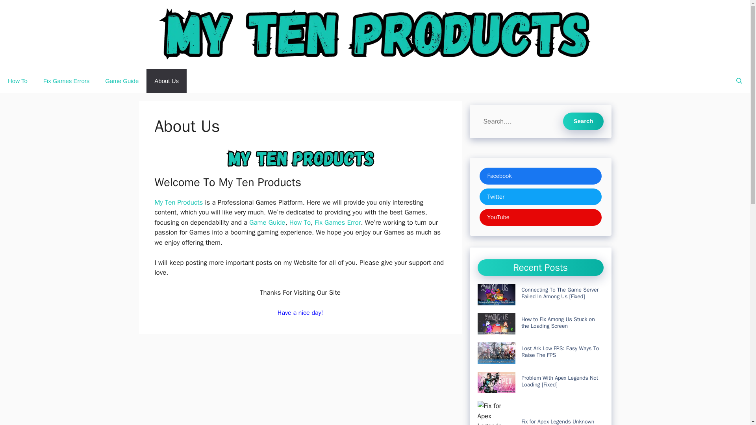 The image size is (756, 425). I want to click on About Us, so click(167, 81).